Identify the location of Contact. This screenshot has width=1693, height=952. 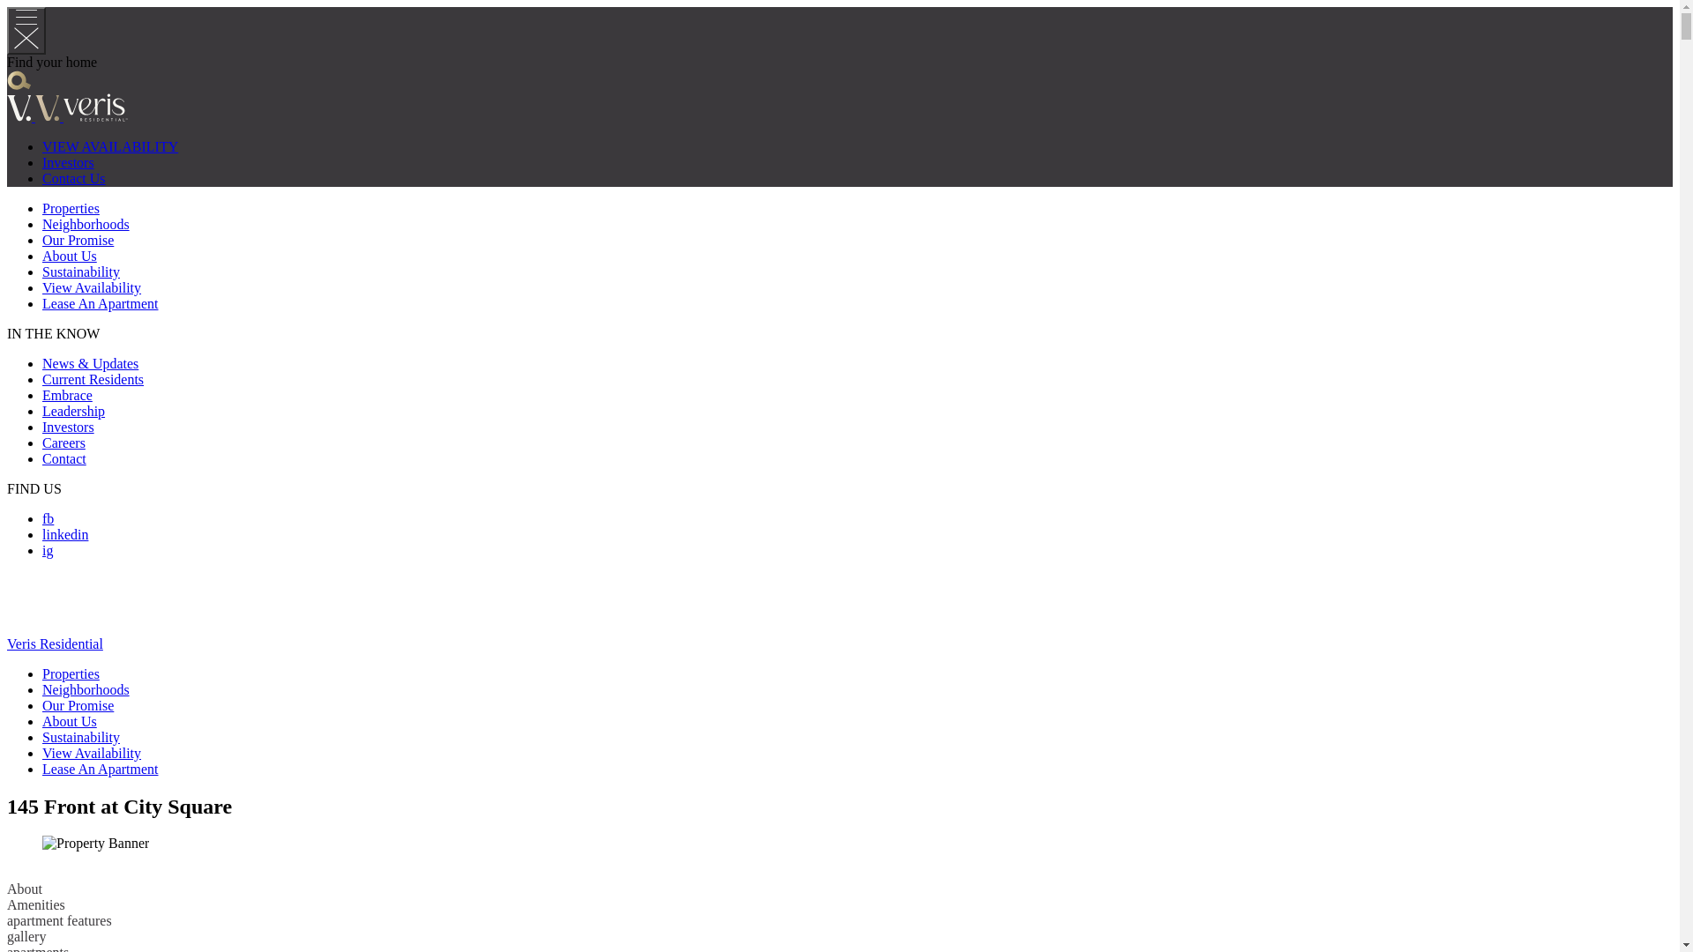
(64, 458).